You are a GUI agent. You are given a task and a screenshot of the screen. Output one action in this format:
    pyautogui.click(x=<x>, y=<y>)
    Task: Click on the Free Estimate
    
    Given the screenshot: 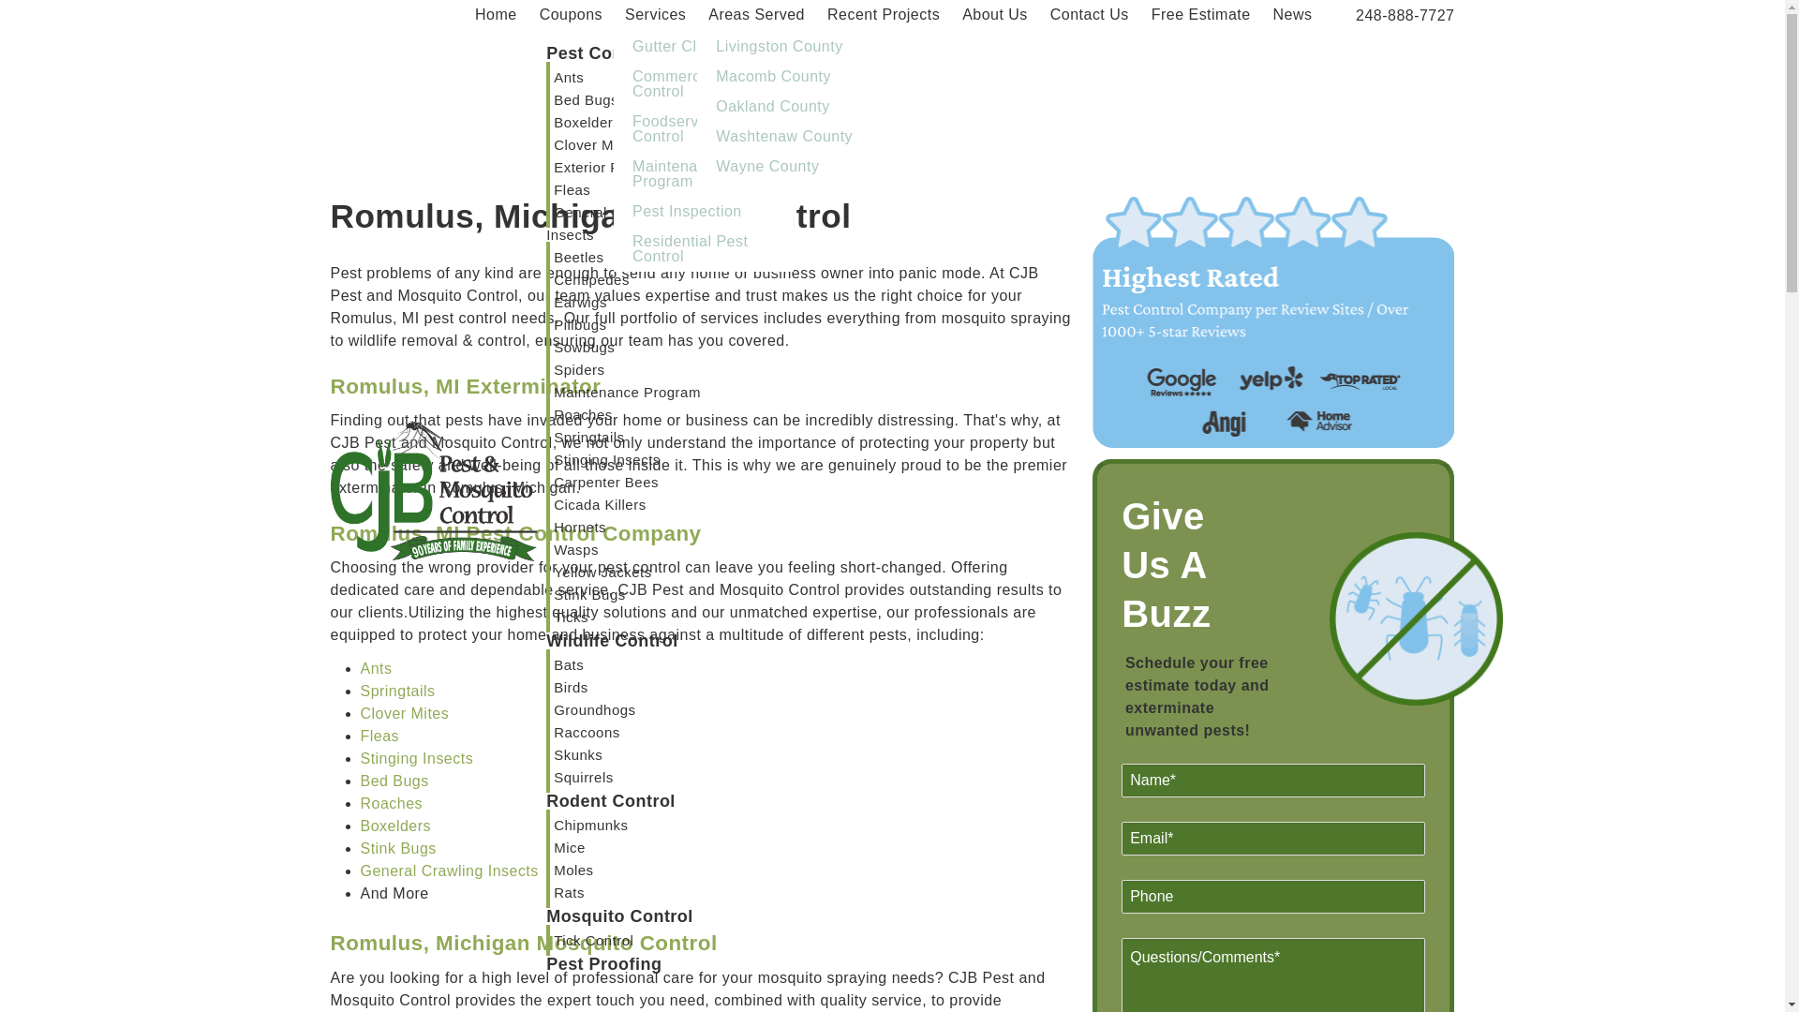 What is the action you would take?
    pyautogui.click(x=1201, y=15)
    